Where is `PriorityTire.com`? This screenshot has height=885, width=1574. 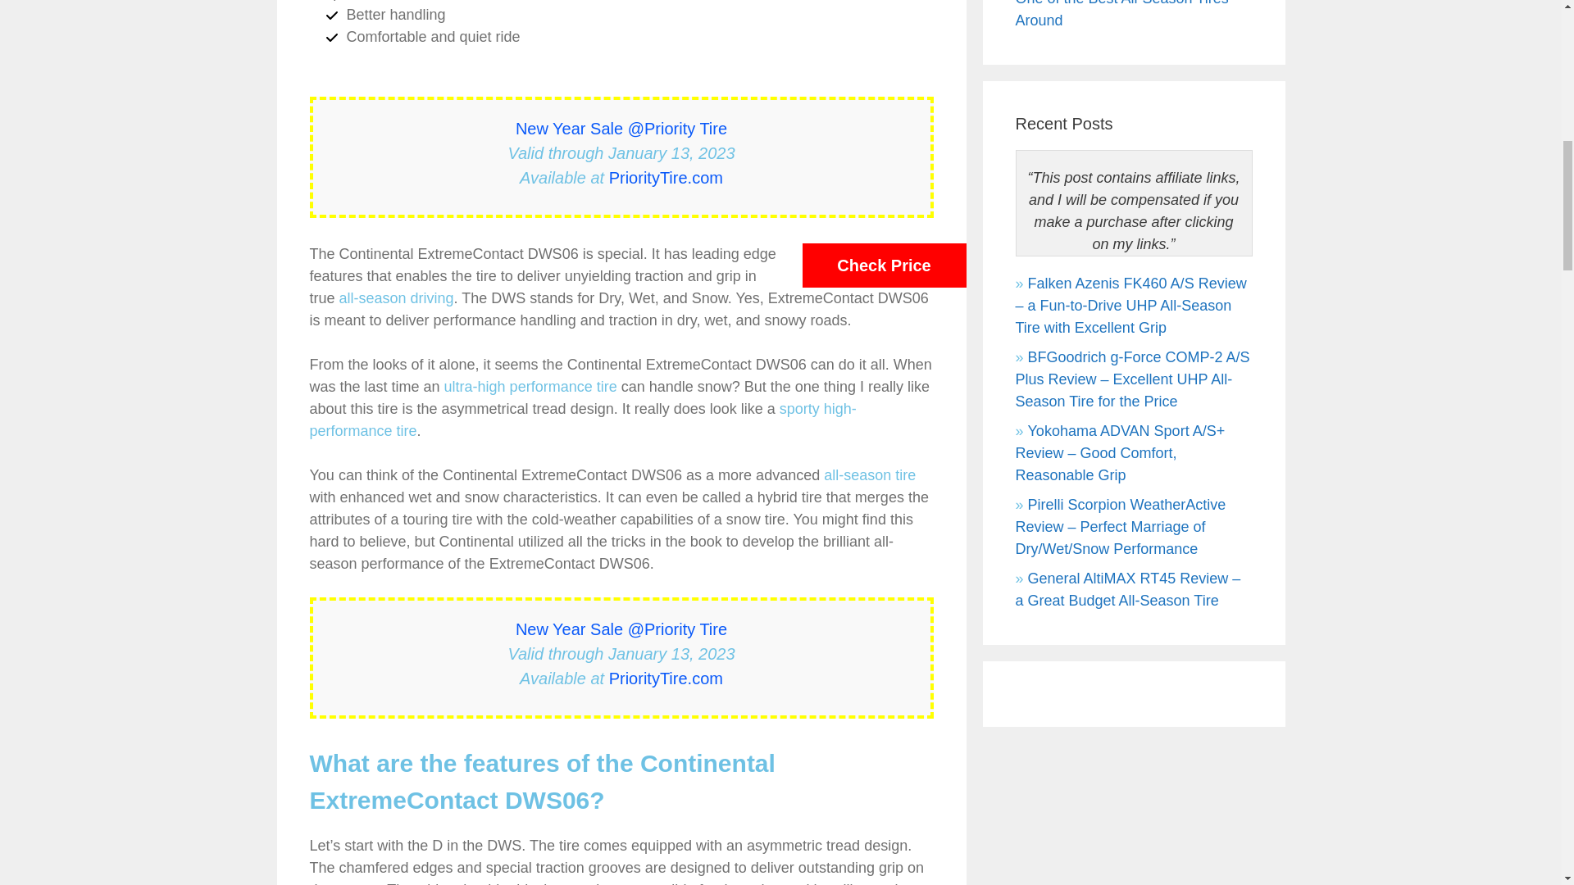
PriorityTire.com is located at coordinates (666, 177).